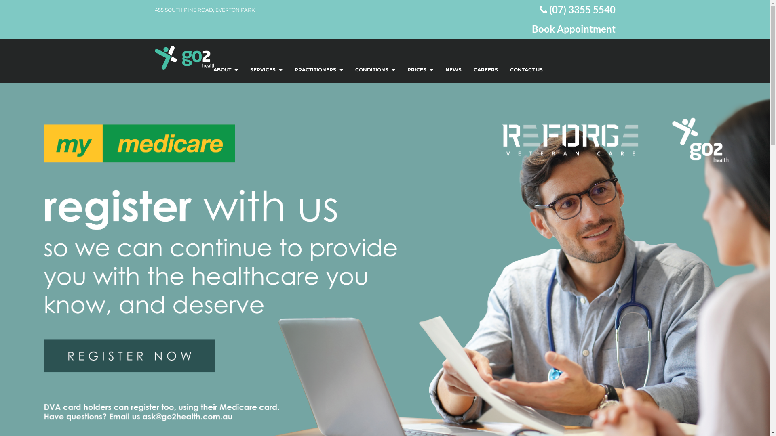 This screenshot has height=436, width=776. What do you see at coordinates (485, 70) in the screenshot?
I see `CAREERS` at bounding box center [485, 70].